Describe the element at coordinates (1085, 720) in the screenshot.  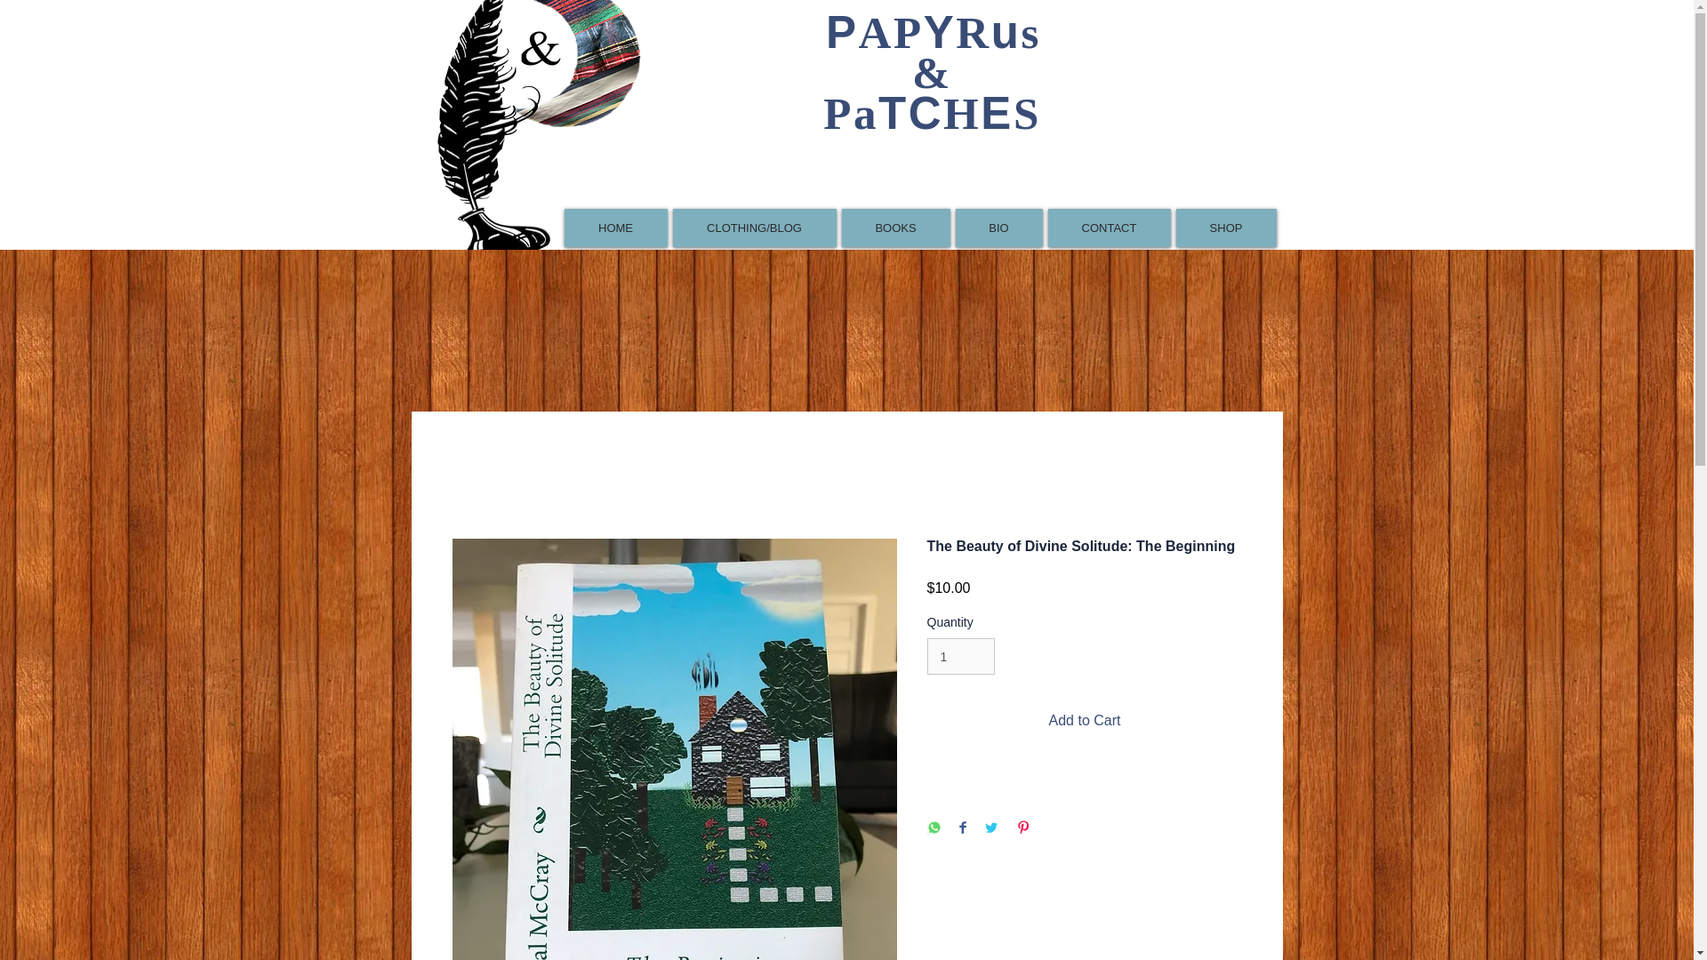
I see `Add to Cart` at that location.